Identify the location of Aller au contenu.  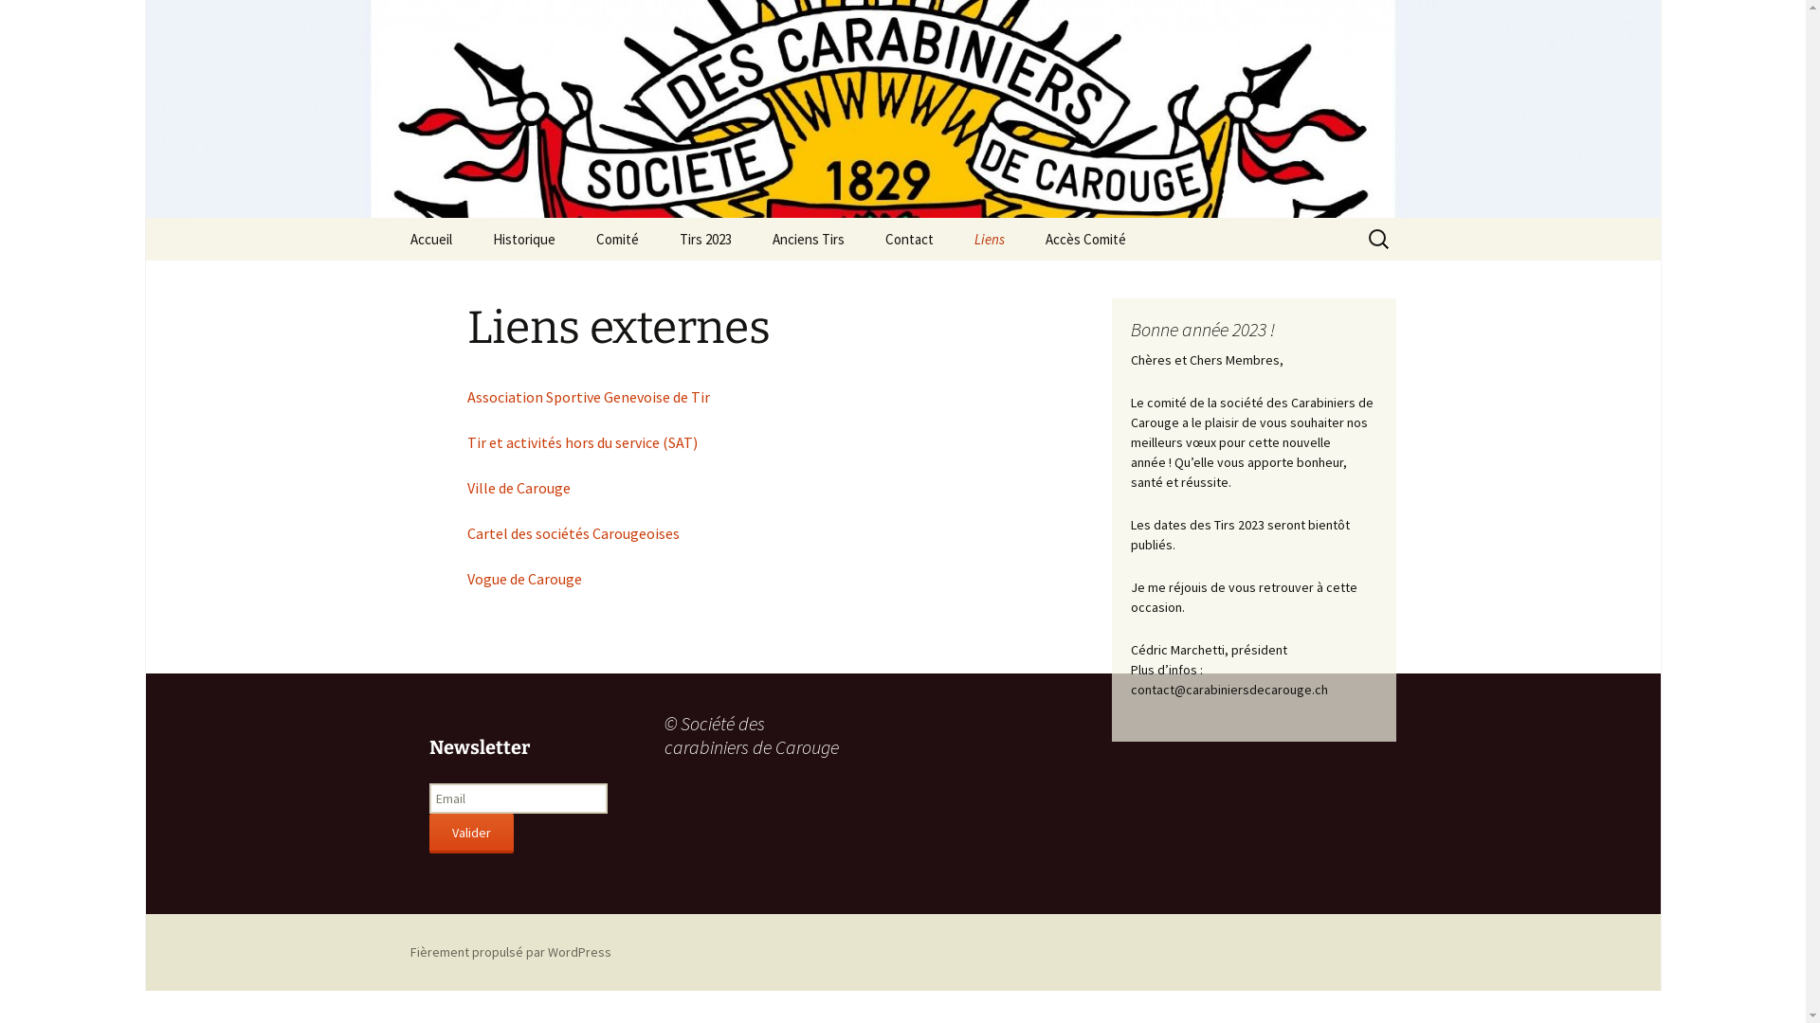
(391, 218).